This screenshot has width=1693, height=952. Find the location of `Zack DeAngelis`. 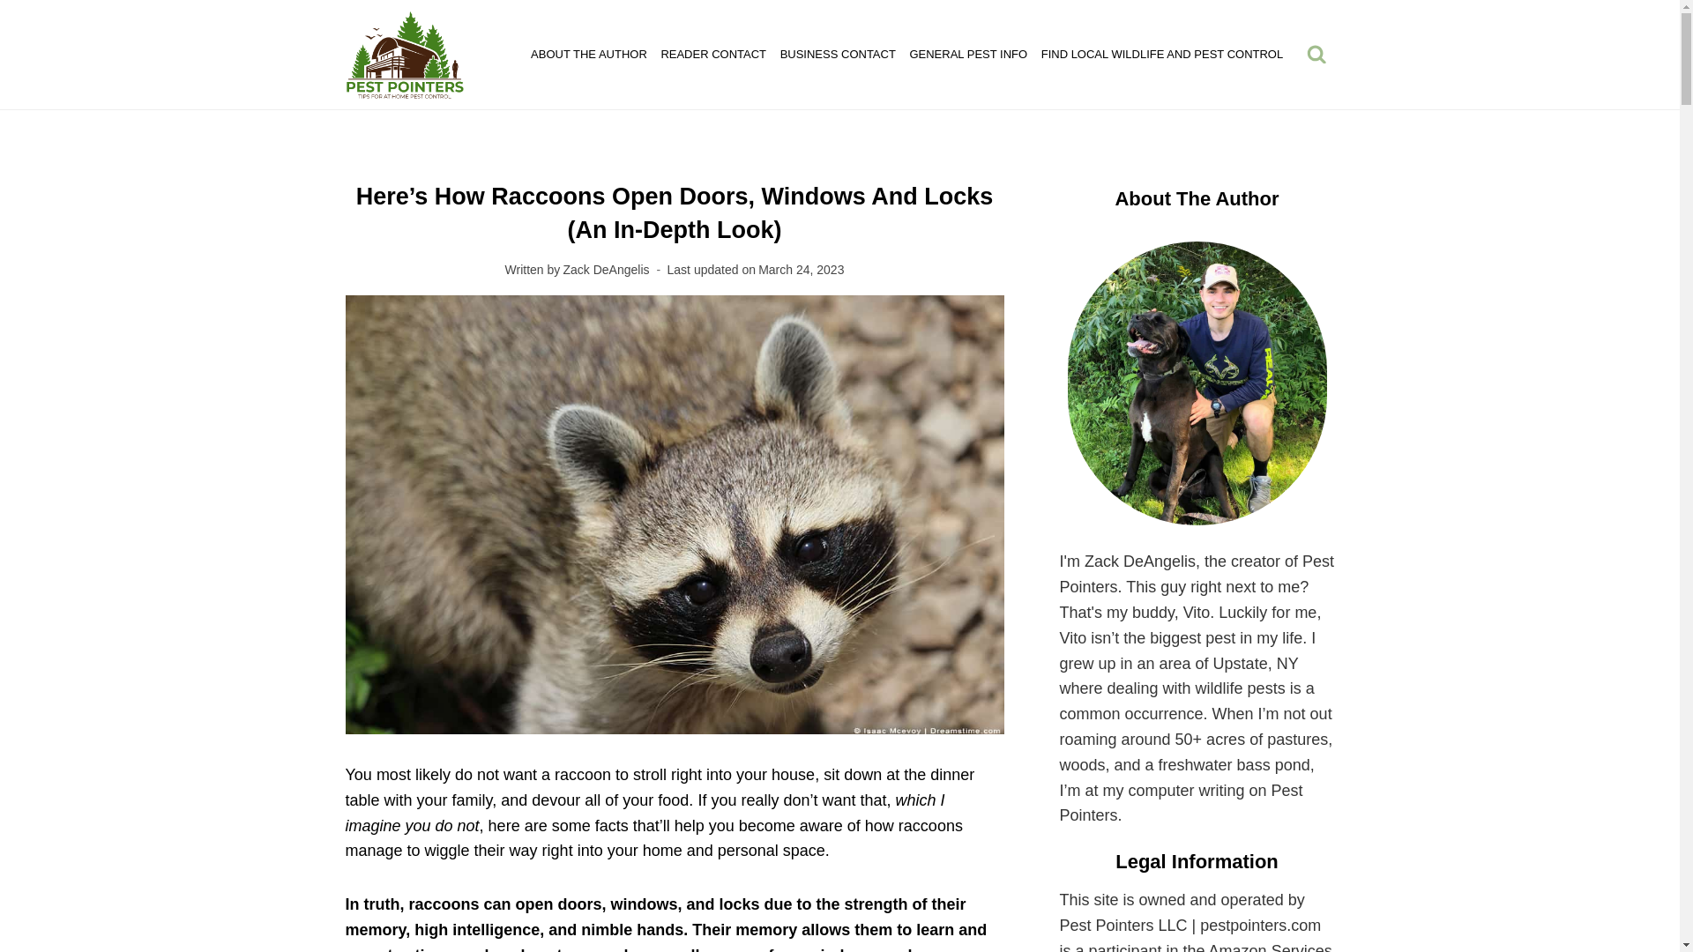

Zack DeAngelis is located at coordinates (605, 270).